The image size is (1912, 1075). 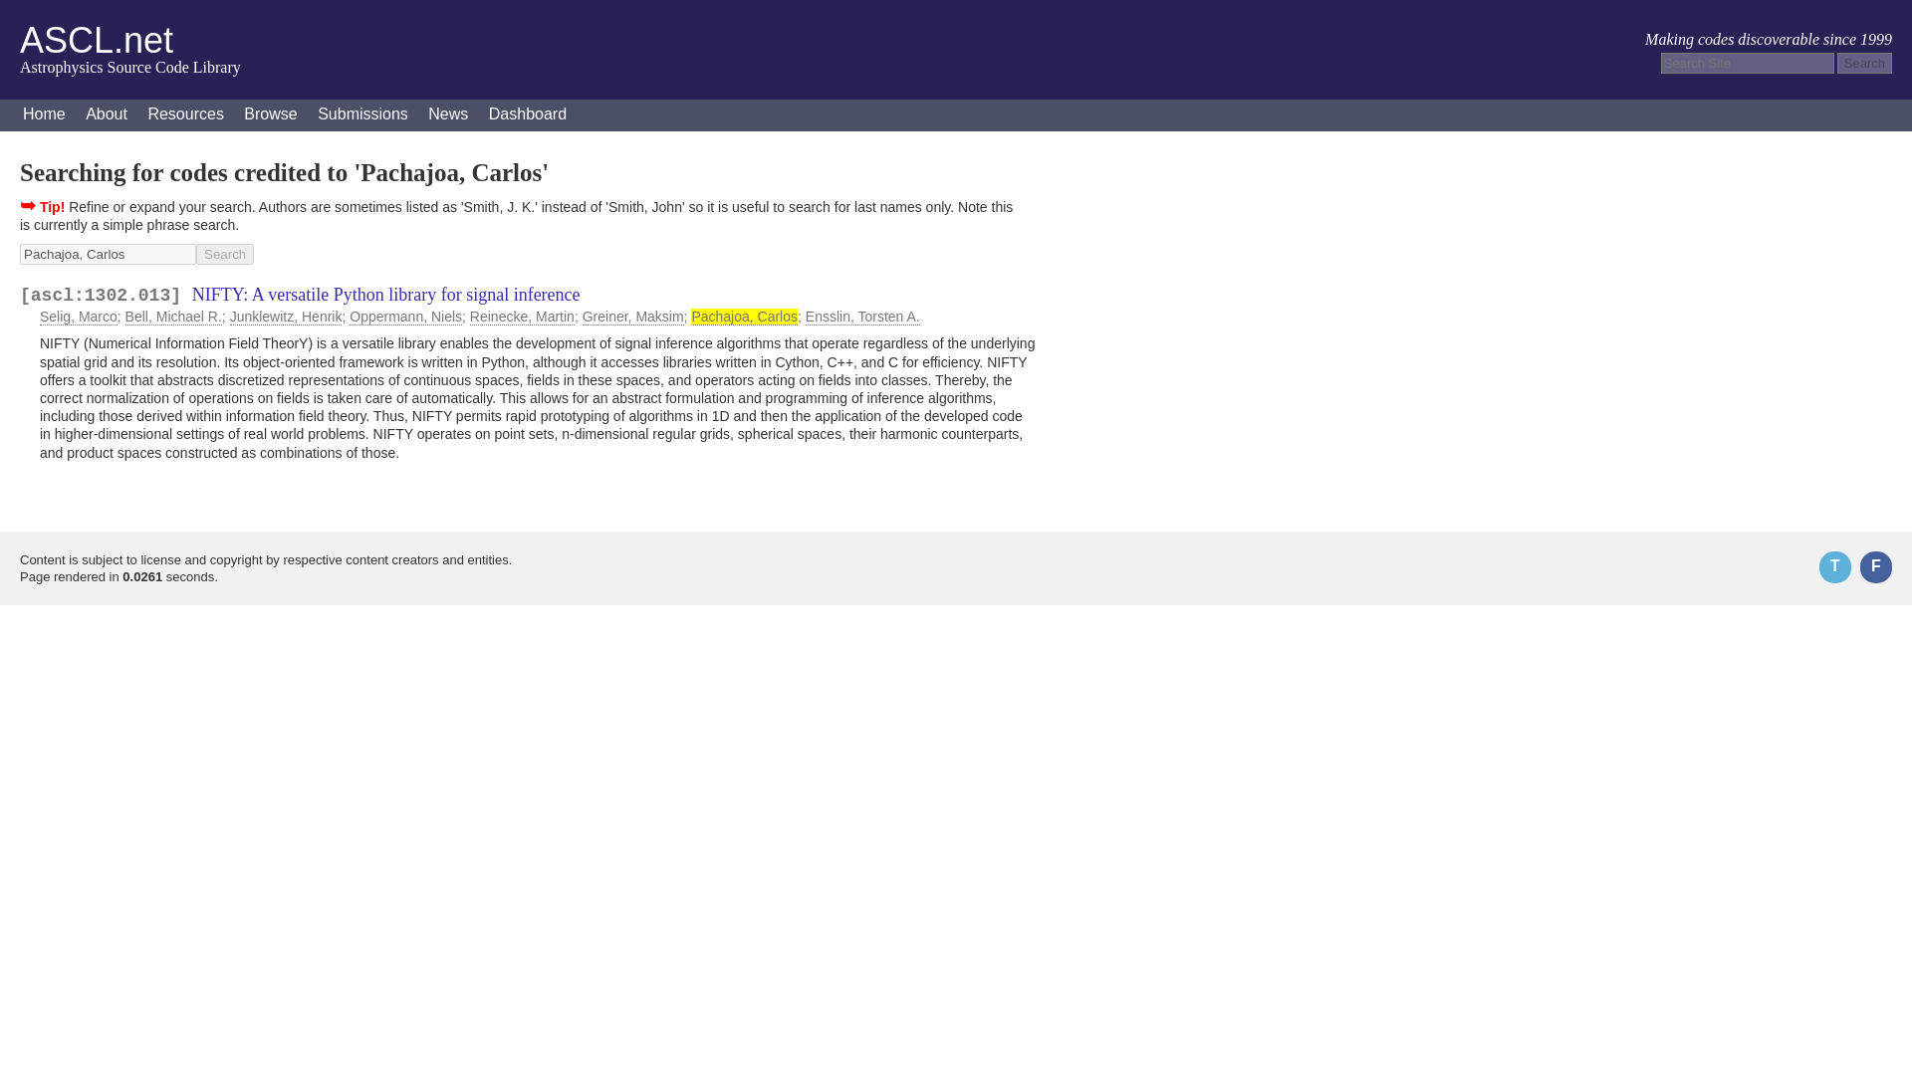 I want to click on Home, so click(x=44, y=115).